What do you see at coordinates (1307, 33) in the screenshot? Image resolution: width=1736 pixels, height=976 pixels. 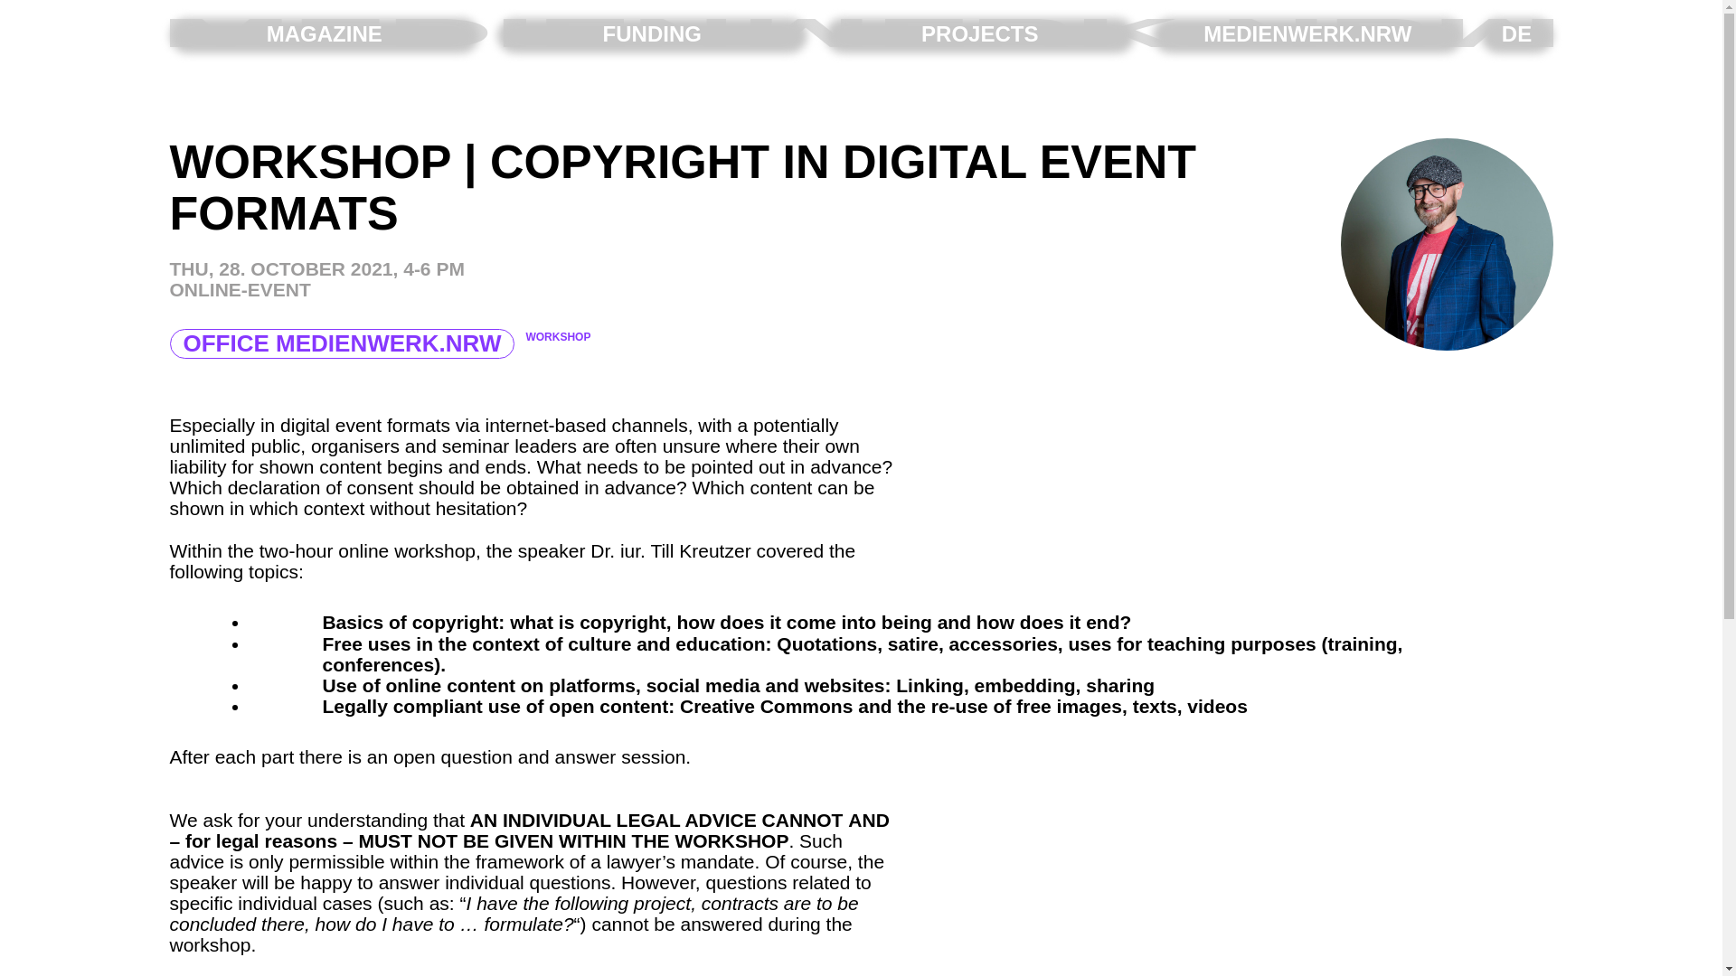 I see `MEDIENWERK.NRW` at bounding box center [1307, 33].